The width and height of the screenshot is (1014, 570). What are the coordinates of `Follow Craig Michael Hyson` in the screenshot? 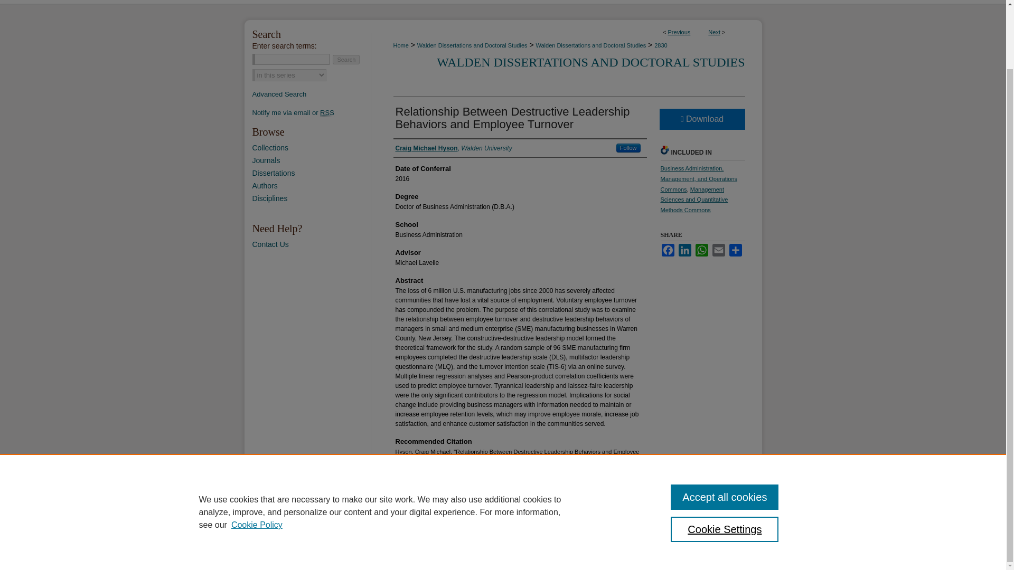 It's located at (628, 148).